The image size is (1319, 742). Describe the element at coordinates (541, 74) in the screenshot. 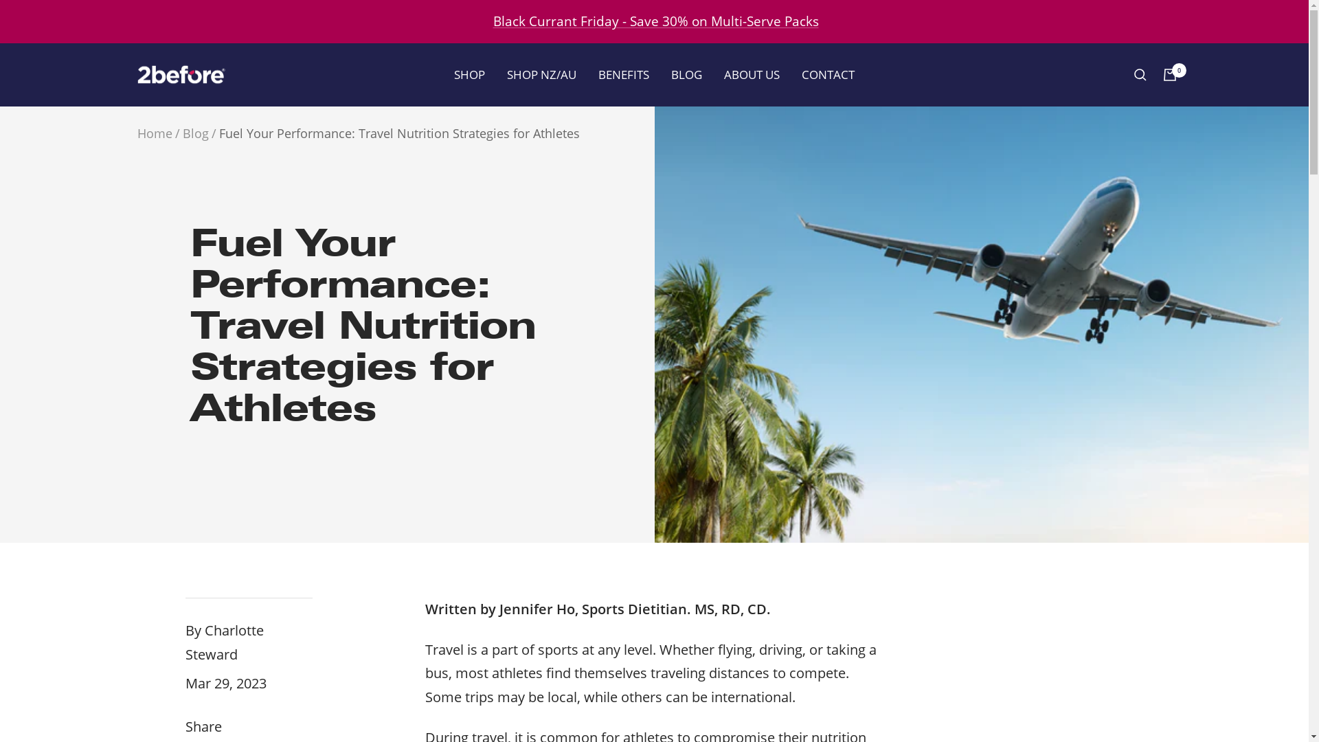

I see `SHOP NZ/AU` at that location.